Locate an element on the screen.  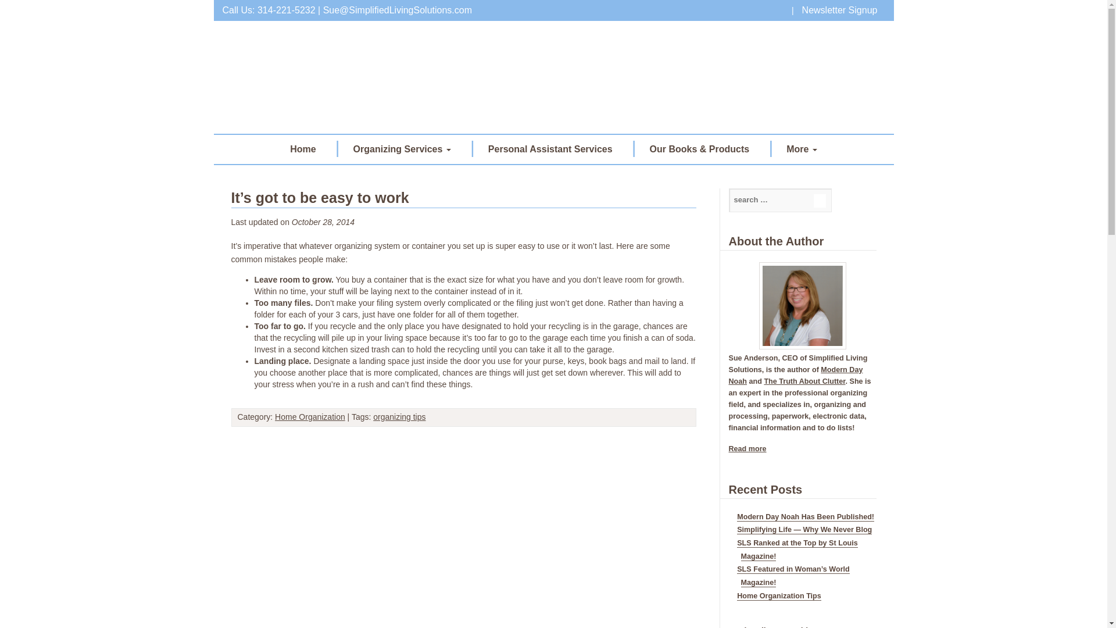
SLS Ranked at the Top by St Louis Magazine! is located at coordinates (797, 550).